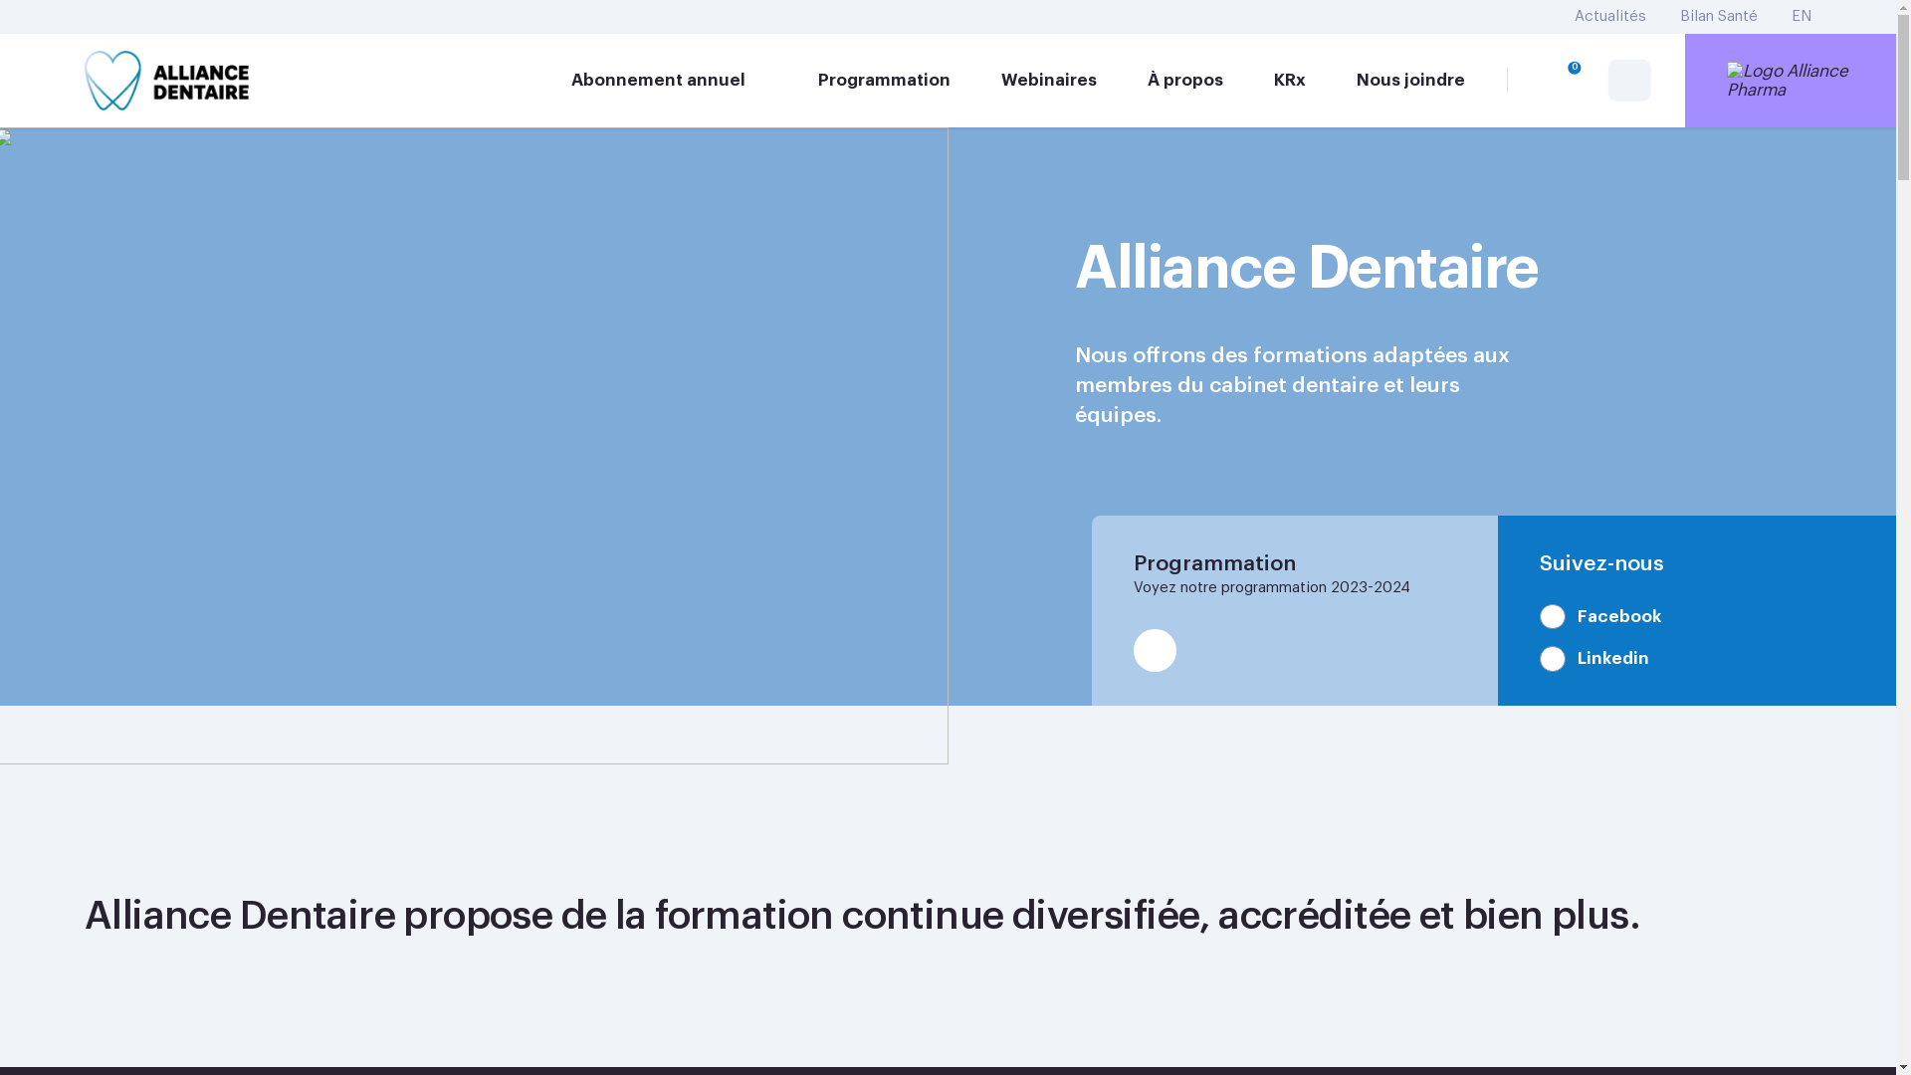  I want to click on Panier, so click(1562, 81).